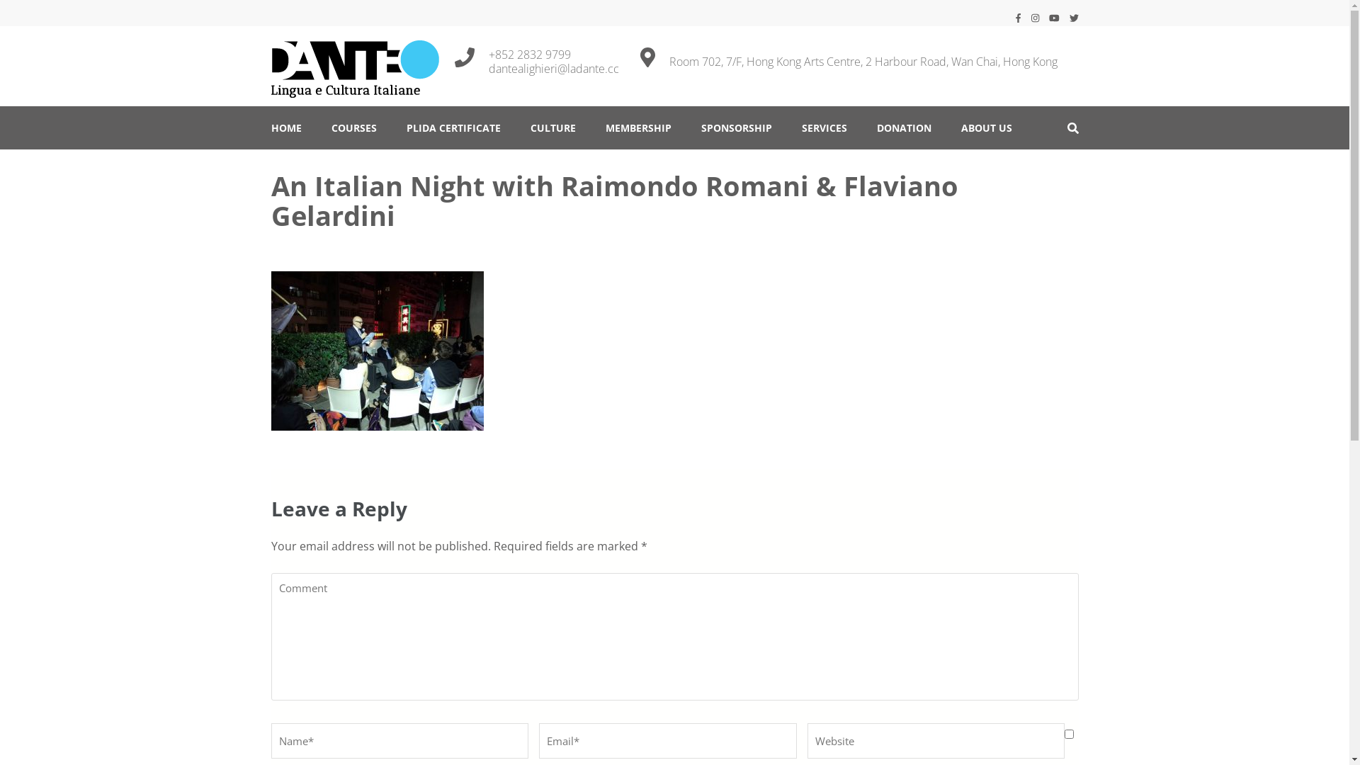 The image size is (1360, 765). What do you see at coordinates (554, 69) in the screenshot?
I see `dantealighieri@ladante.cc` at bounding box center [554, 69].